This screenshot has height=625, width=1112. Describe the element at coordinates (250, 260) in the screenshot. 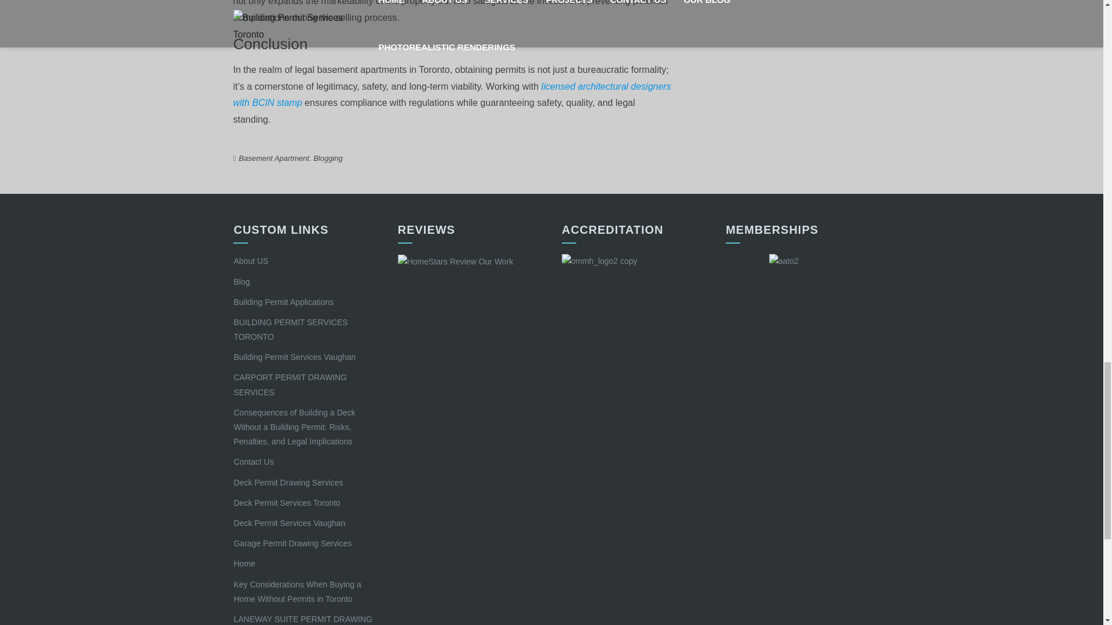

I see `About US` at that location.